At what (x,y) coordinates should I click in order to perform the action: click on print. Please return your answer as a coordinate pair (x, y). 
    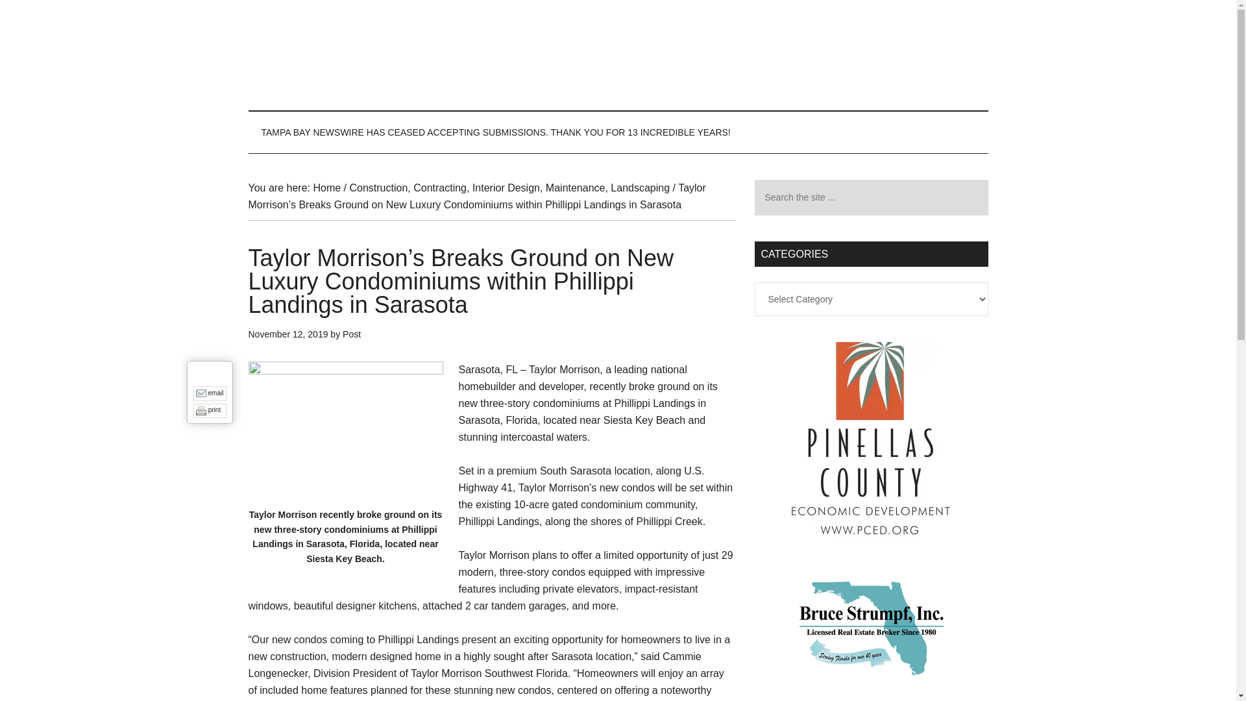
    Looking at the image, I should click on (214, 410).